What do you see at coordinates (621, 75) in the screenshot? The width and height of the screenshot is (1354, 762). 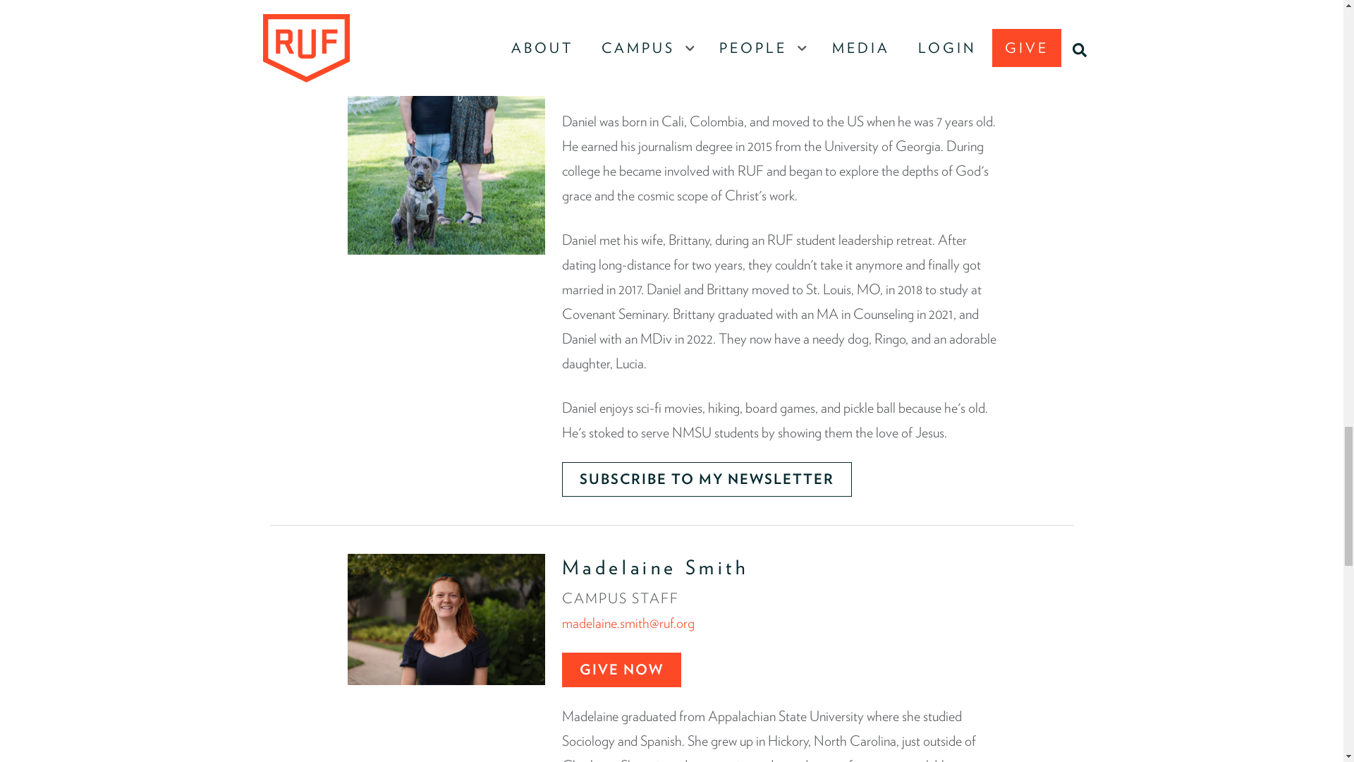 I see `GIVE NOW` at bounding box center [621, 75].